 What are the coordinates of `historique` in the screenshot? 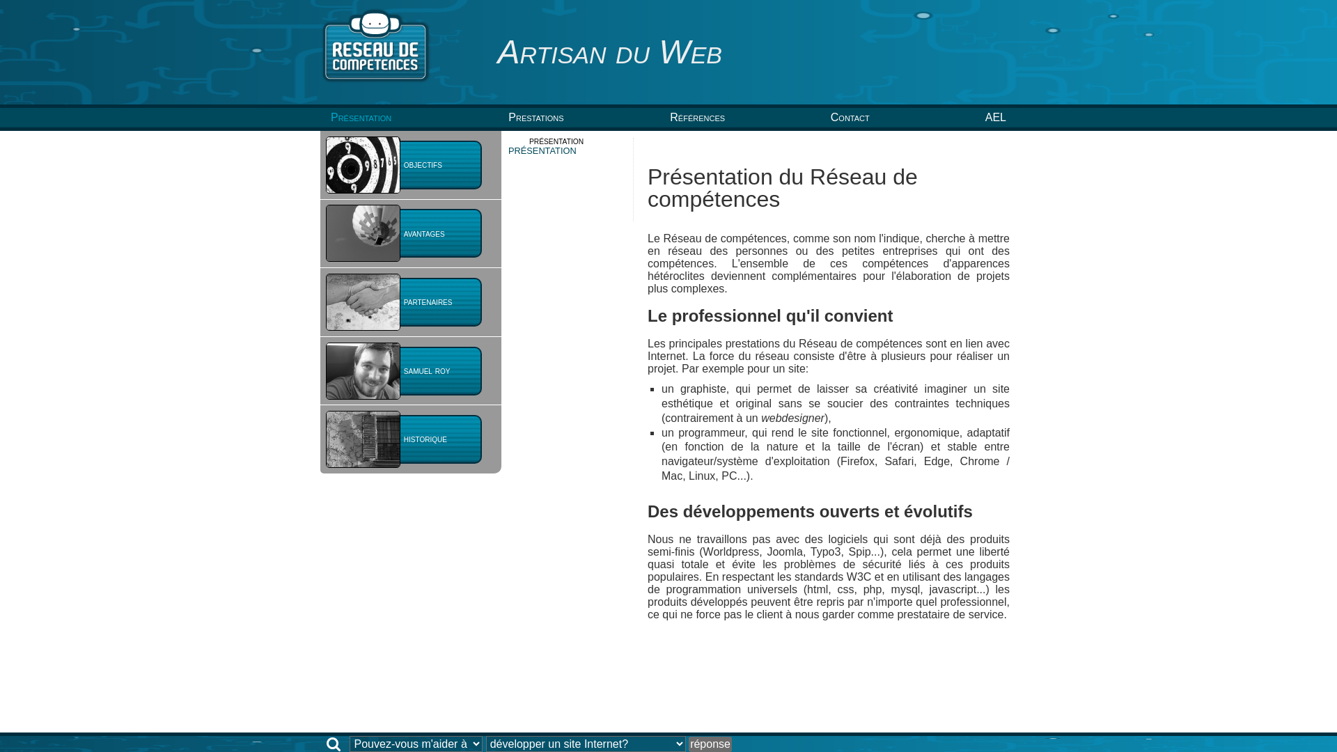 It's located at (411, 439).